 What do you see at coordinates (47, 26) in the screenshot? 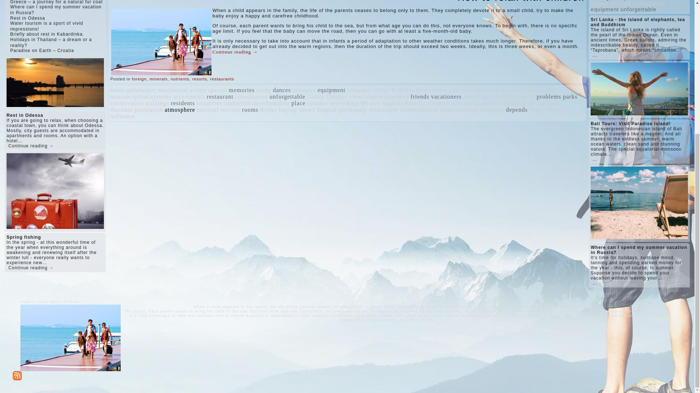
I see `Water tourism is a sport of vivid impressions!` at bounding box center [47, 26].